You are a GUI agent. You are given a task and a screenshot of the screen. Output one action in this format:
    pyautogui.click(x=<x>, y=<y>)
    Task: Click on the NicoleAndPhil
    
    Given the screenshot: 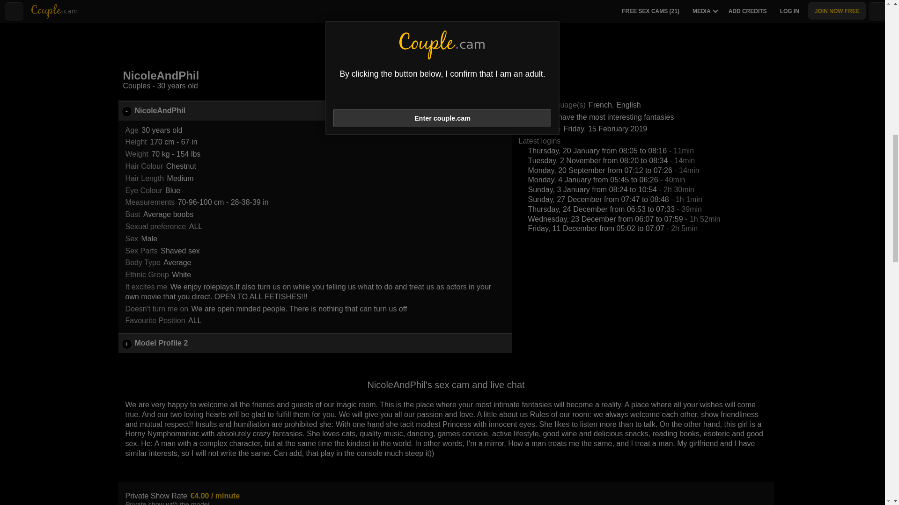 What is the action you would take?
    pyautogui.click(x=315, y=111)
    